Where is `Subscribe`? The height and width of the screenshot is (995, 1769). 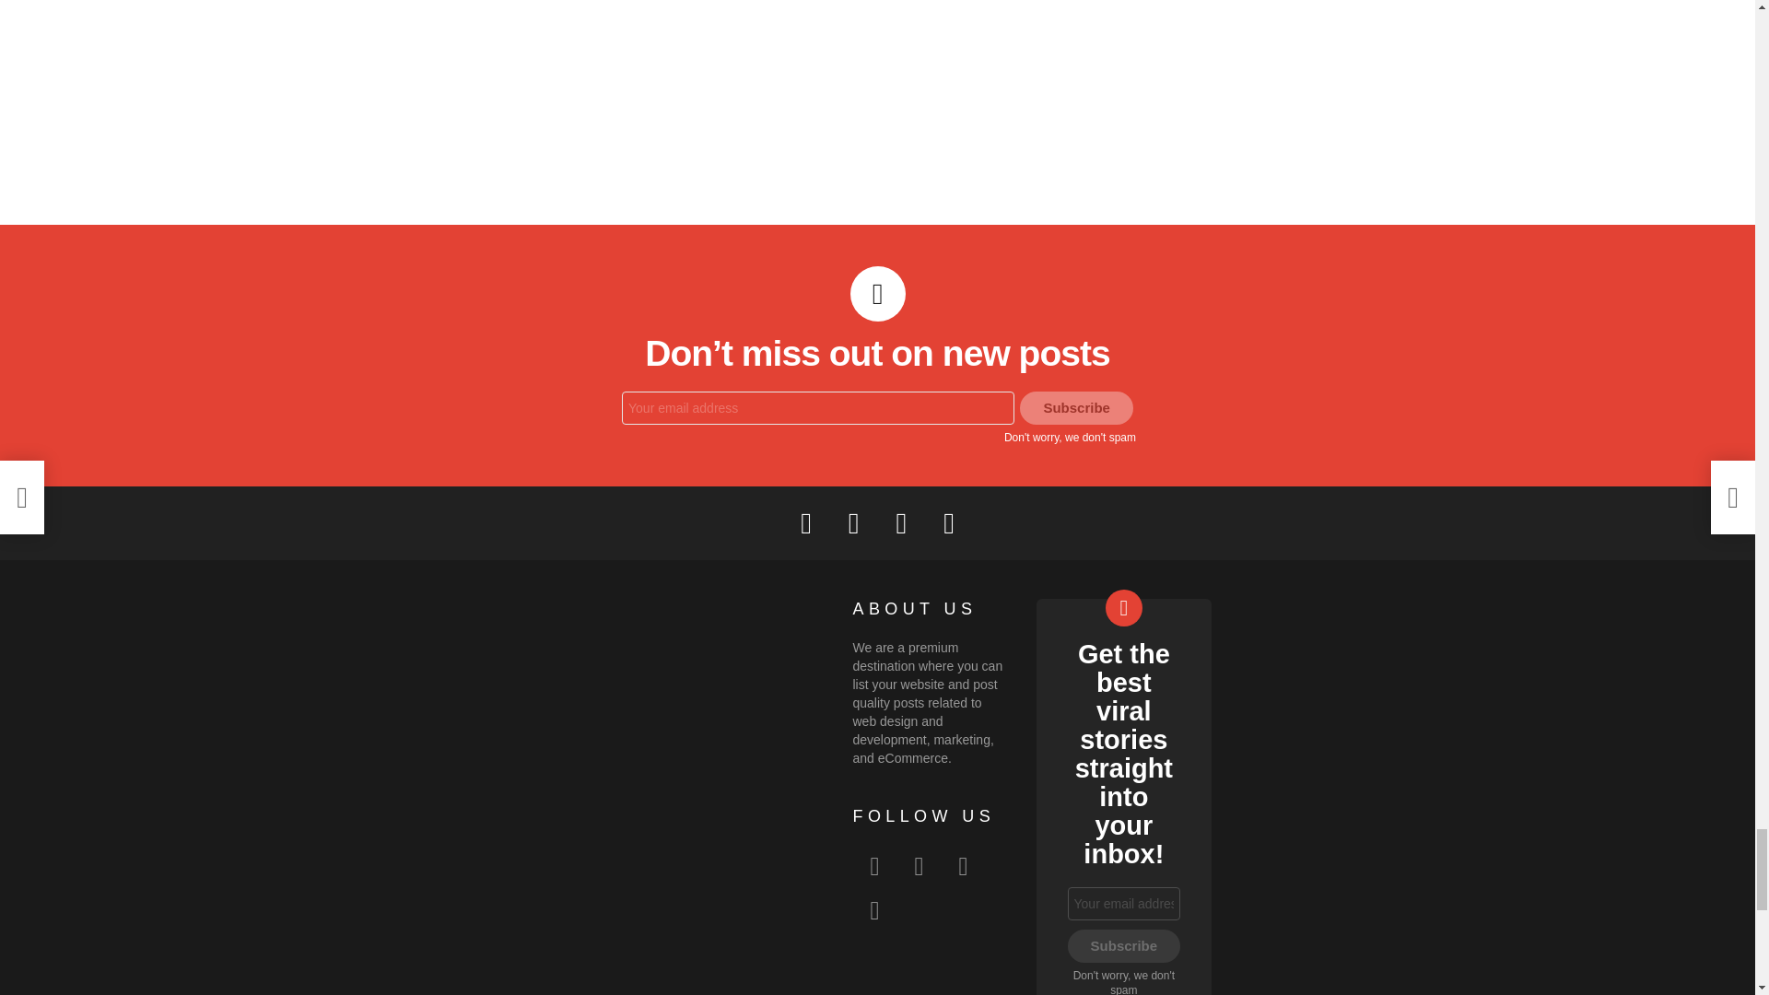
Subscribe is located at coordinates (1122, 945).